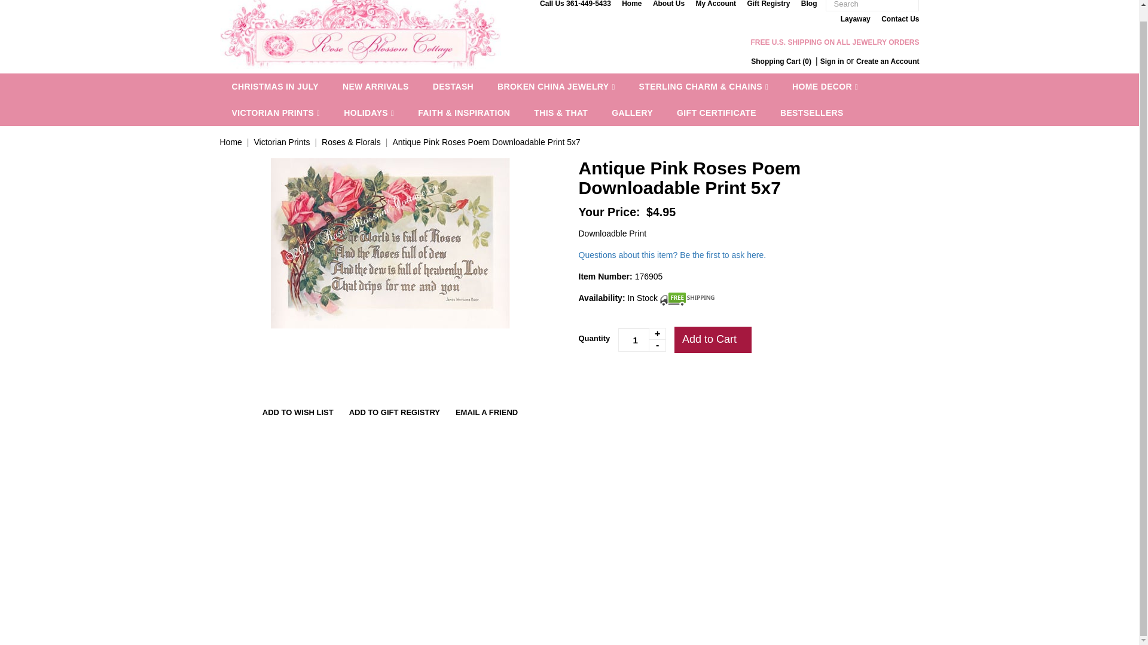  What do you see at coordinates (588, 4) in the screenshot?
I see `361-449-5433` at bounding box center [588, 4].